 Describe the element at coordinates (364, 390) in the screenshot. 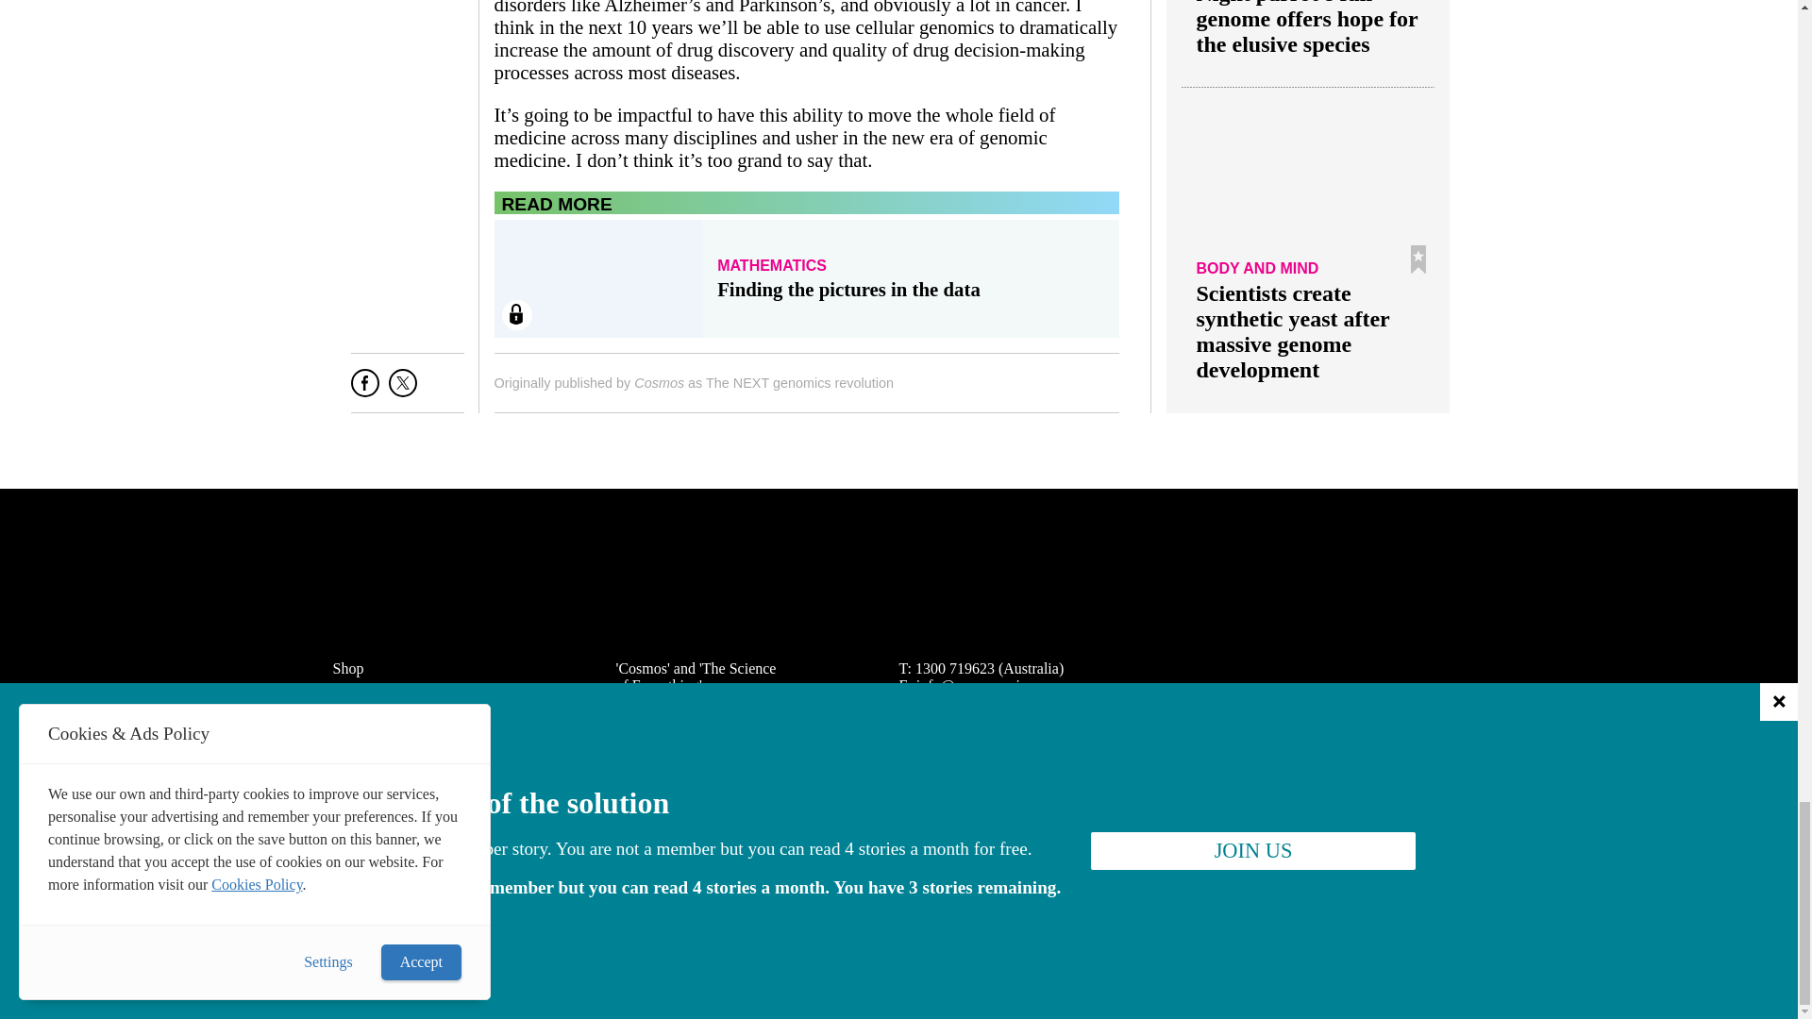

I see `Share on Facebook` at that location.